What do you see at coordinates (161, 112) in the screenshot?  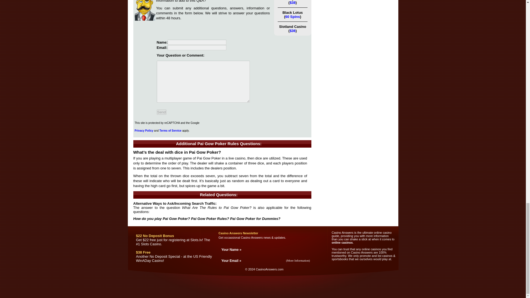 I see `Send` at bounding box center [161, 112].